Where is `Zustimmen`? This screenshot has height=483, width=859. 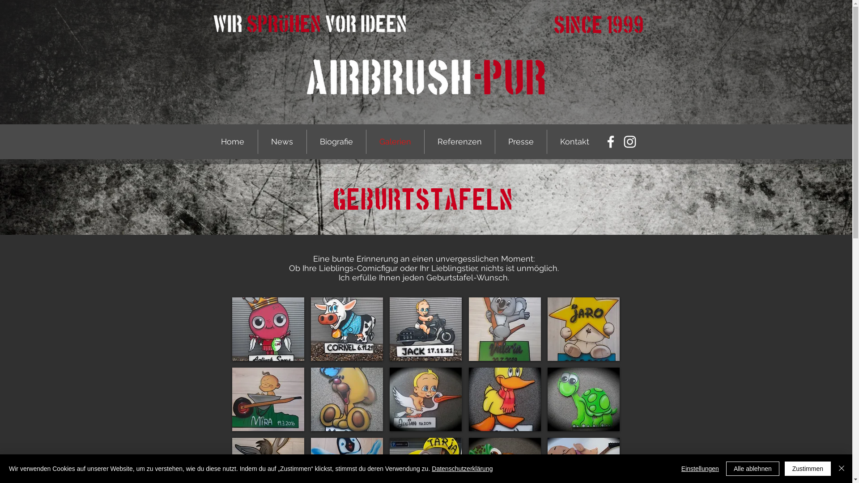 Zustimmen is located at coordinates (808, 469).